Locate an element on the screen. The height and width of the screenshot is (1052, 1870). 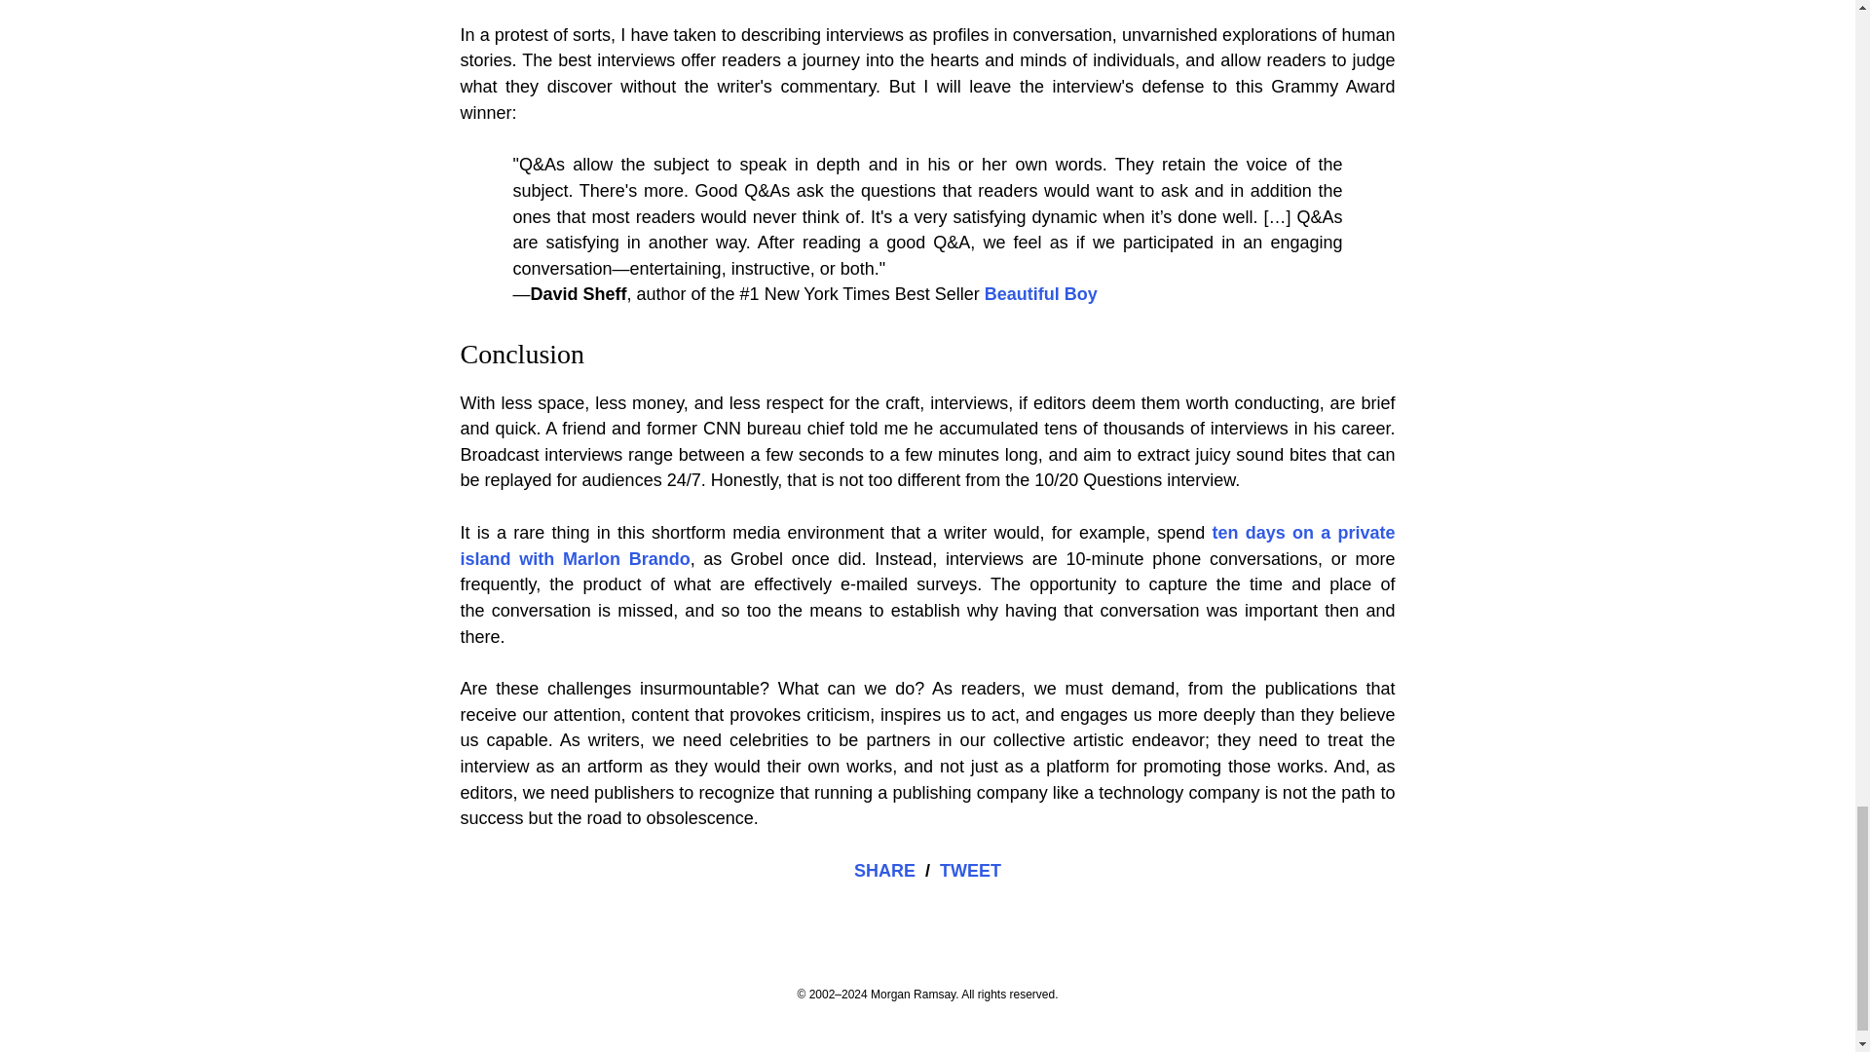
TWEET is located at coordinates (970, 871).